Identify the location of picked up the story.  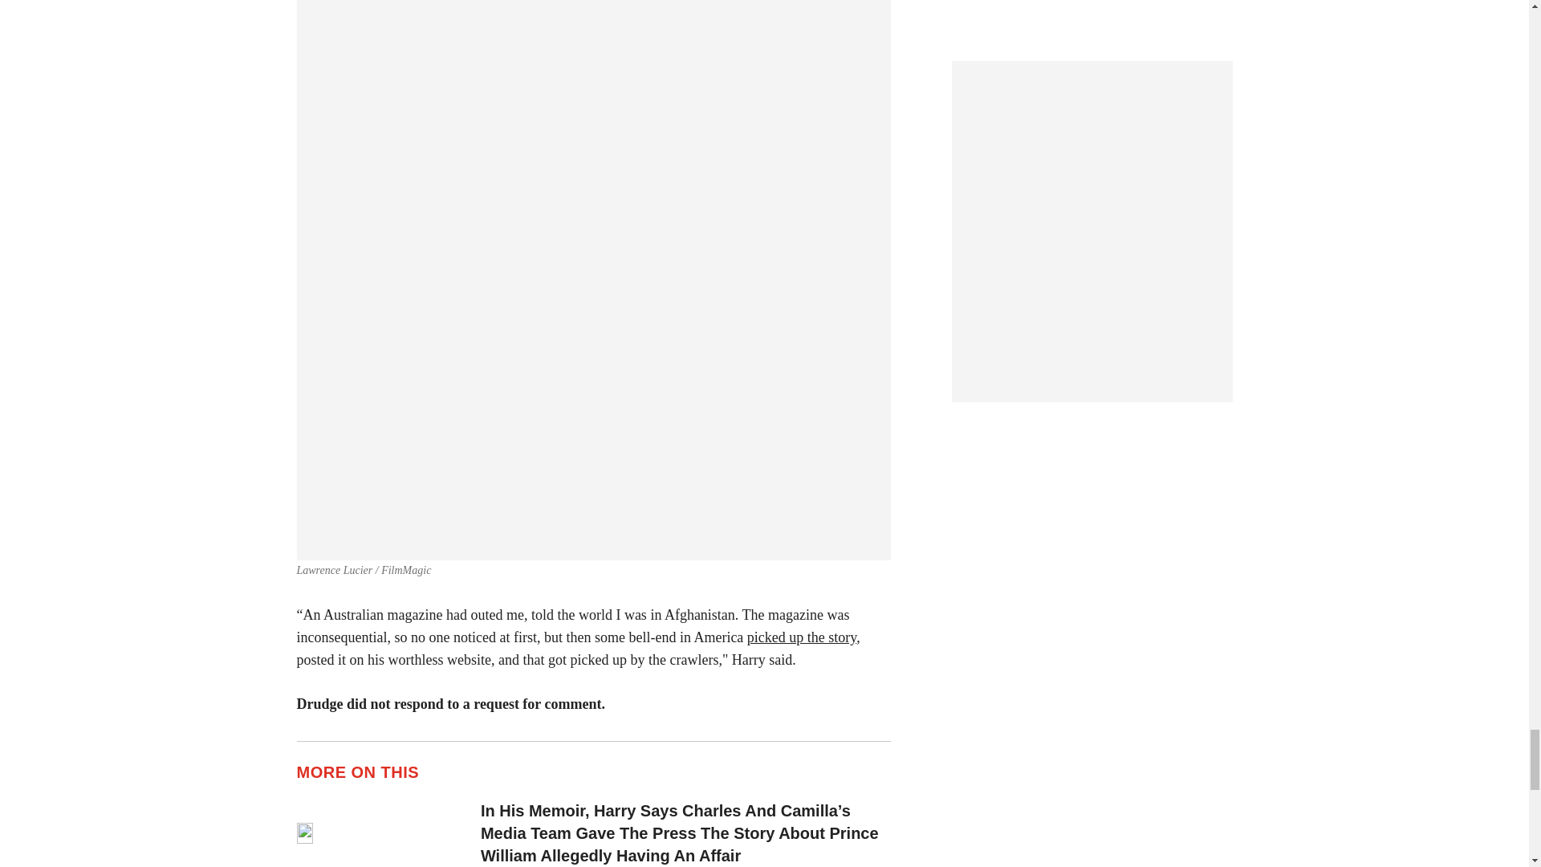
(802, 637).